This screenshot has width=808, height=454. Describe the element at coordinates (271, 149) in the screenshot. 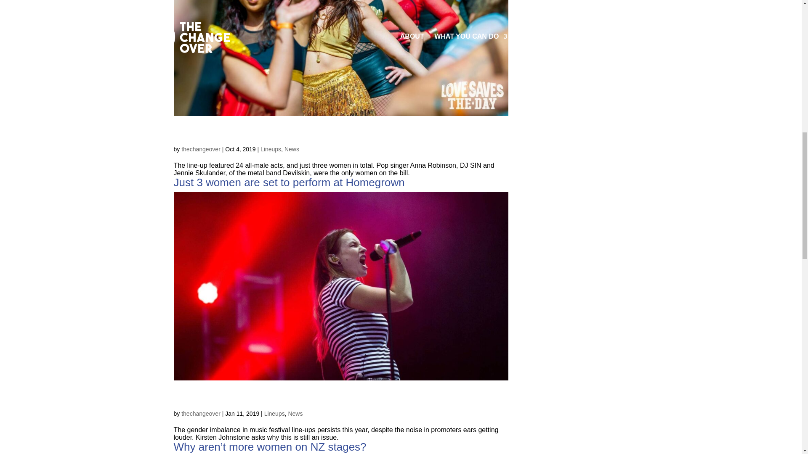

I see `Lineups` at that location.